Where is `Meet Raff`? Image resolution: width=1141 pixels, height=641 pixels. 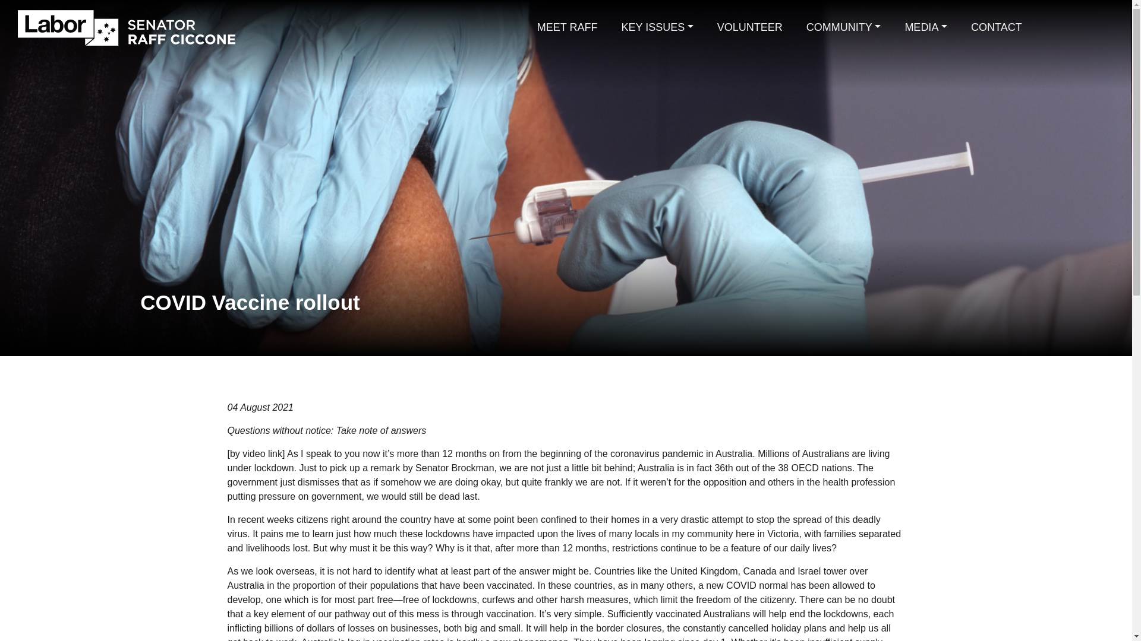
Meet Raff is located at coordinates (567, 27).